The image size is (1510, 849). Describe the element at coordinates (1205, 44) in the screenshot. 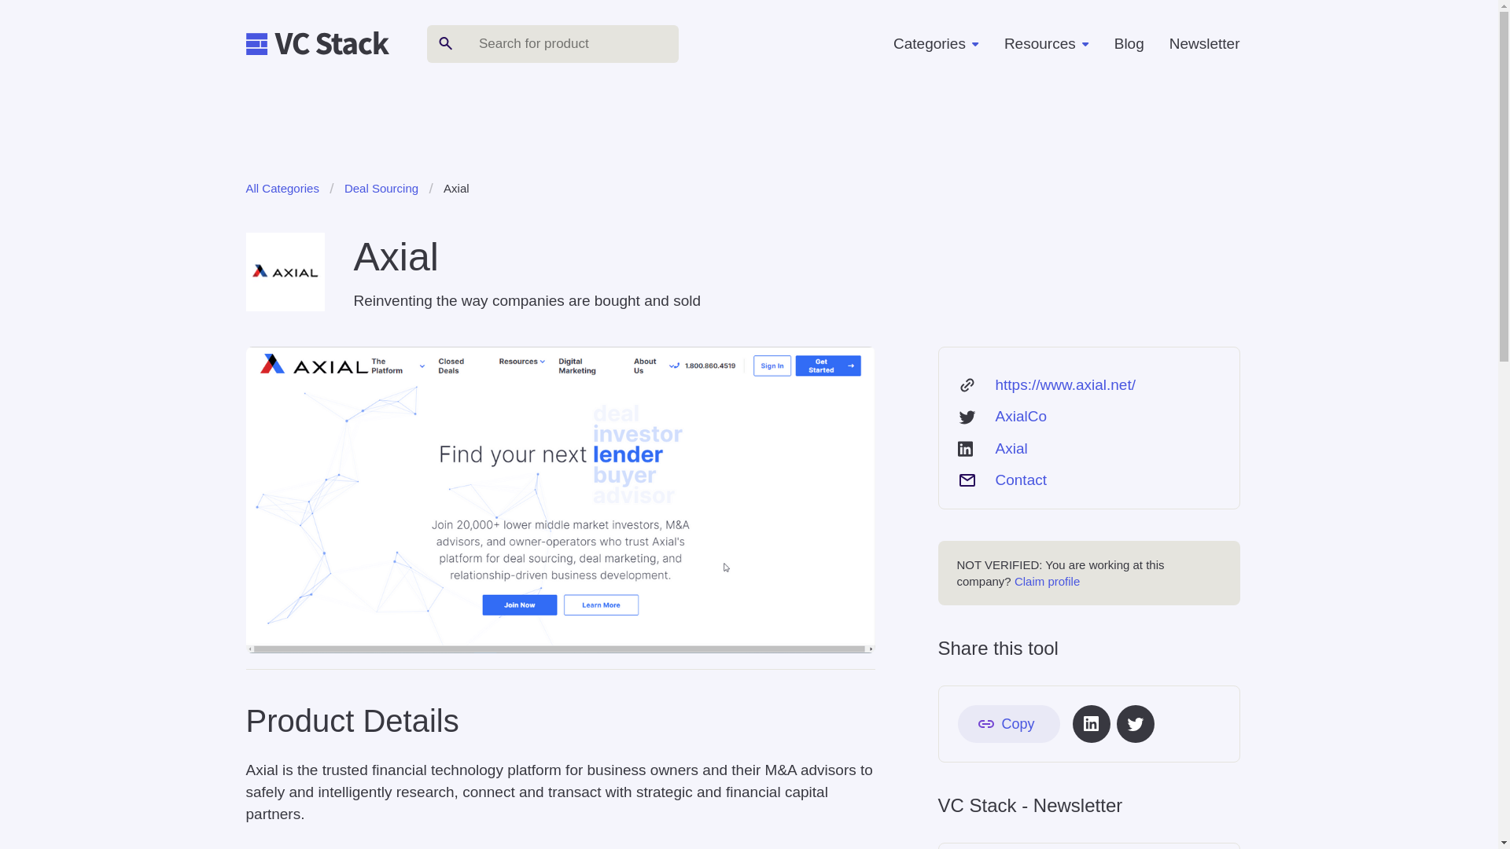

I see `Newsletter` at that location.